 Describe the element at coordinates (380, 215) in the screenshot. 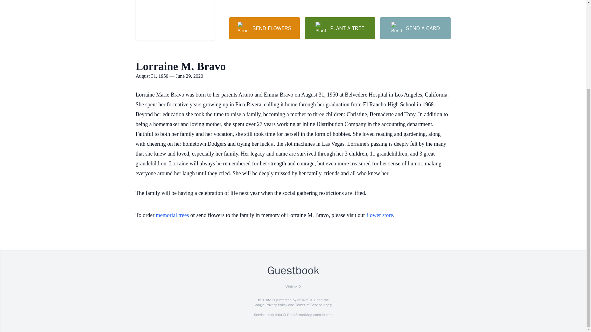

I see `flower store` at that location.